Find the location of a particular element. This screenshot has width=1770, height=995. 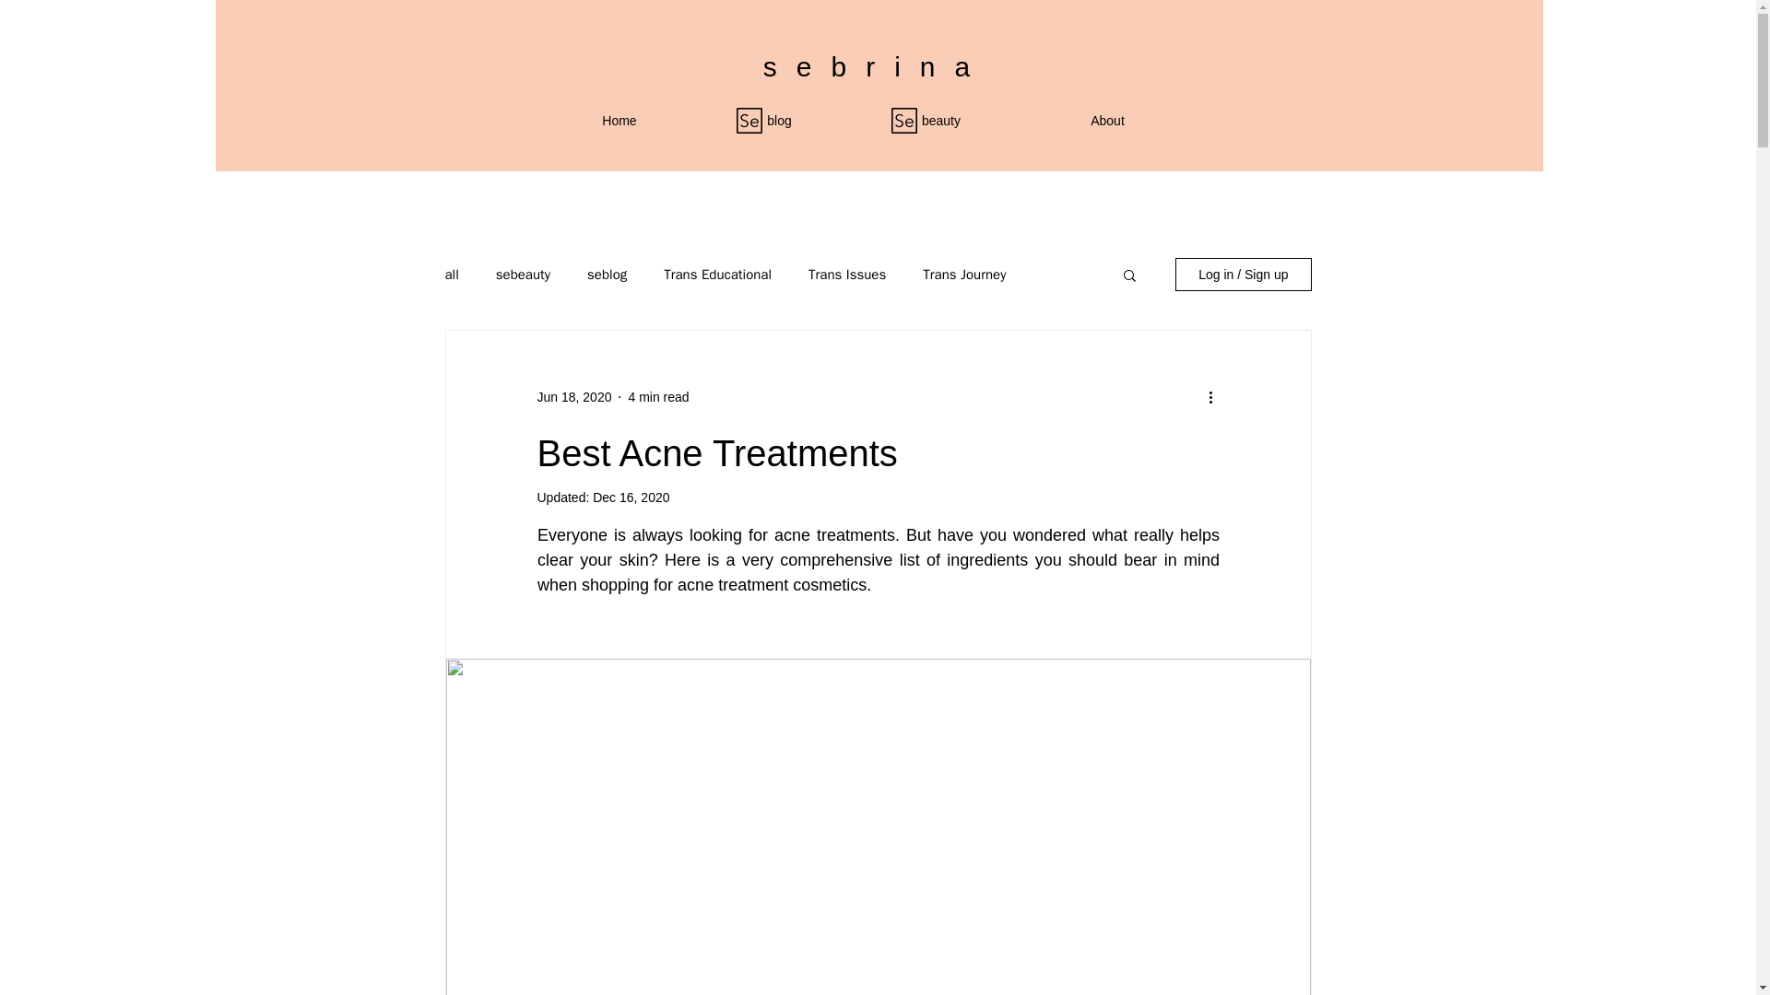

About is located at coordinates (1106, 120).